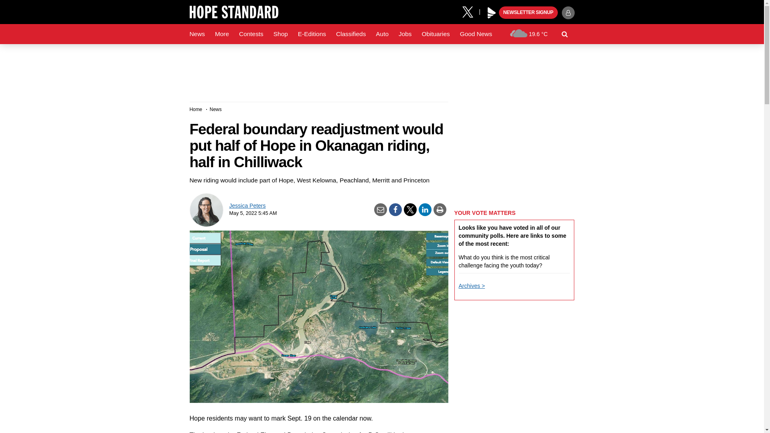  Describe the element at coordinates (492, 13) in the screenshot. I see `Black Press Media` at that location.